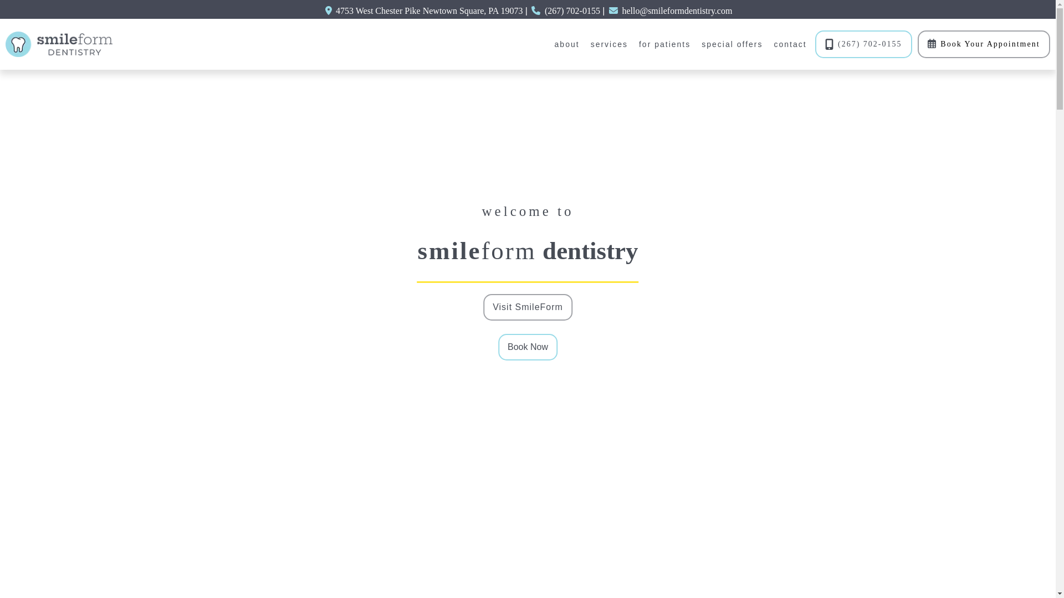 The height and width of the screenshot is (598, 1064). What do you see at coordinates (567, 44) in the screenshot?
I see `about` at bounding box center [567, 44].